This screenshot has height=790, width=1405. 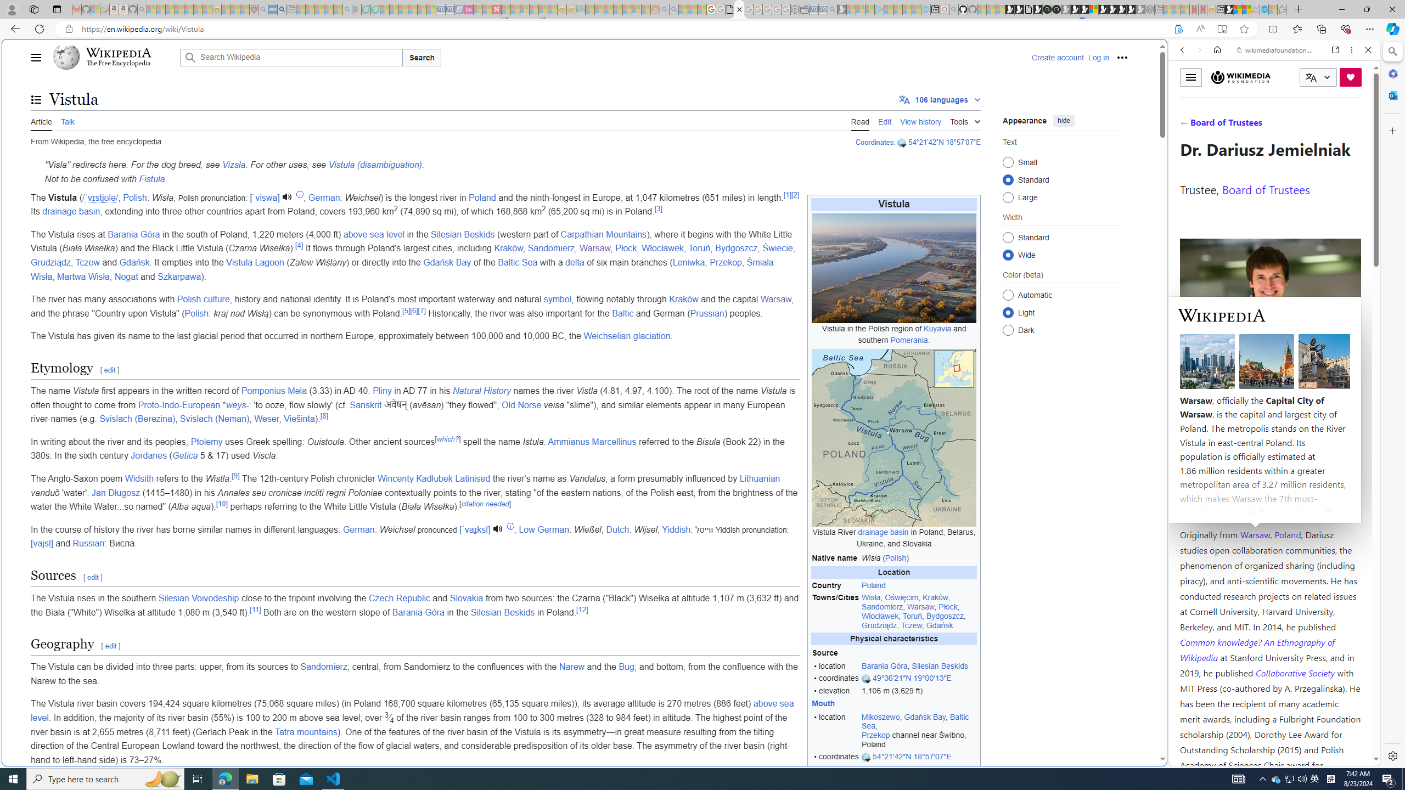 What do you see at coordinates (1190, 77) in the screenshot?
I see `Toggle menu` at bounding box center [1190, 77].